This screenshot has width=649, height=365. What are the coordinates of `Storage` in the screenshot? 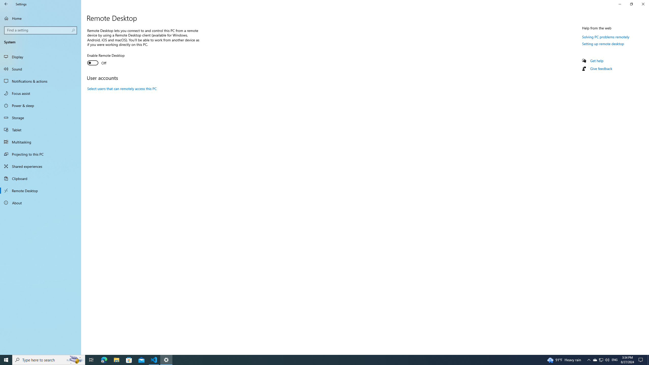 It's located at (41, 118).